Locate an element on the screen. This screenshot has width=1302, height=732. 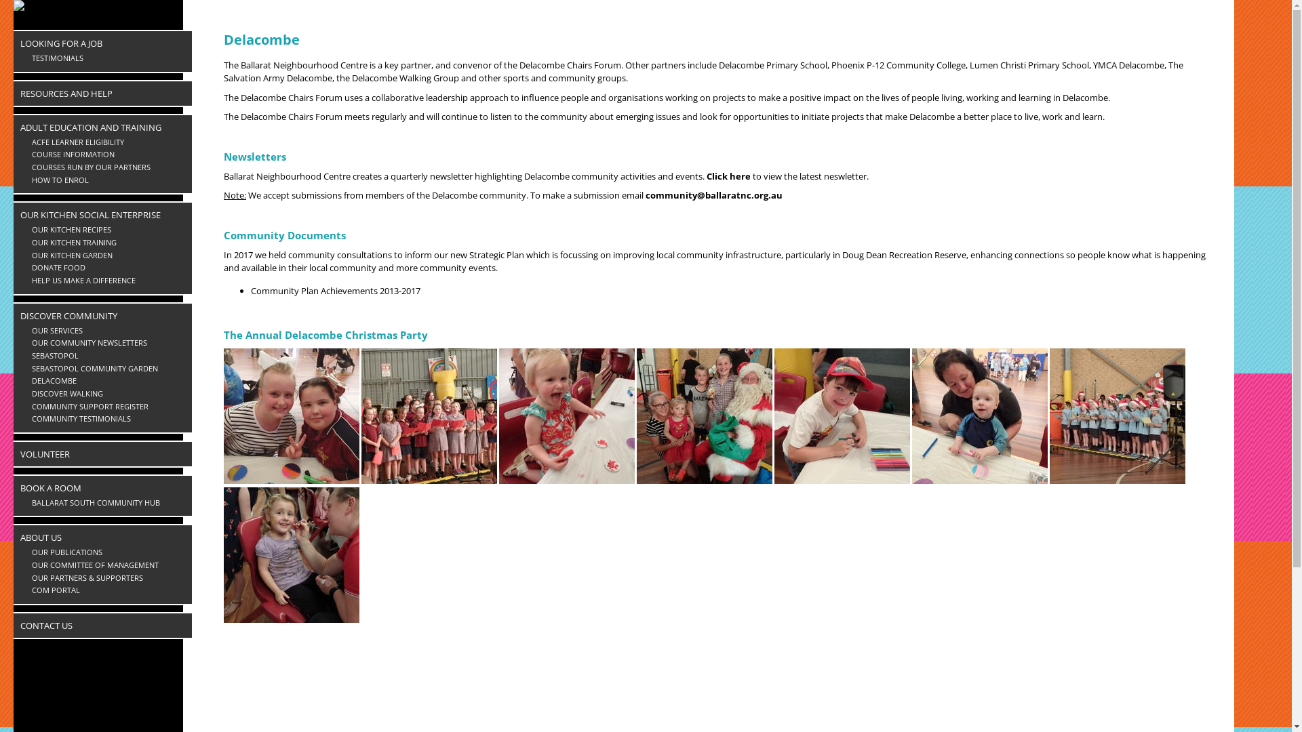
ADULT EDUCATION AND TRAINING is located at coordinates (103, 127).